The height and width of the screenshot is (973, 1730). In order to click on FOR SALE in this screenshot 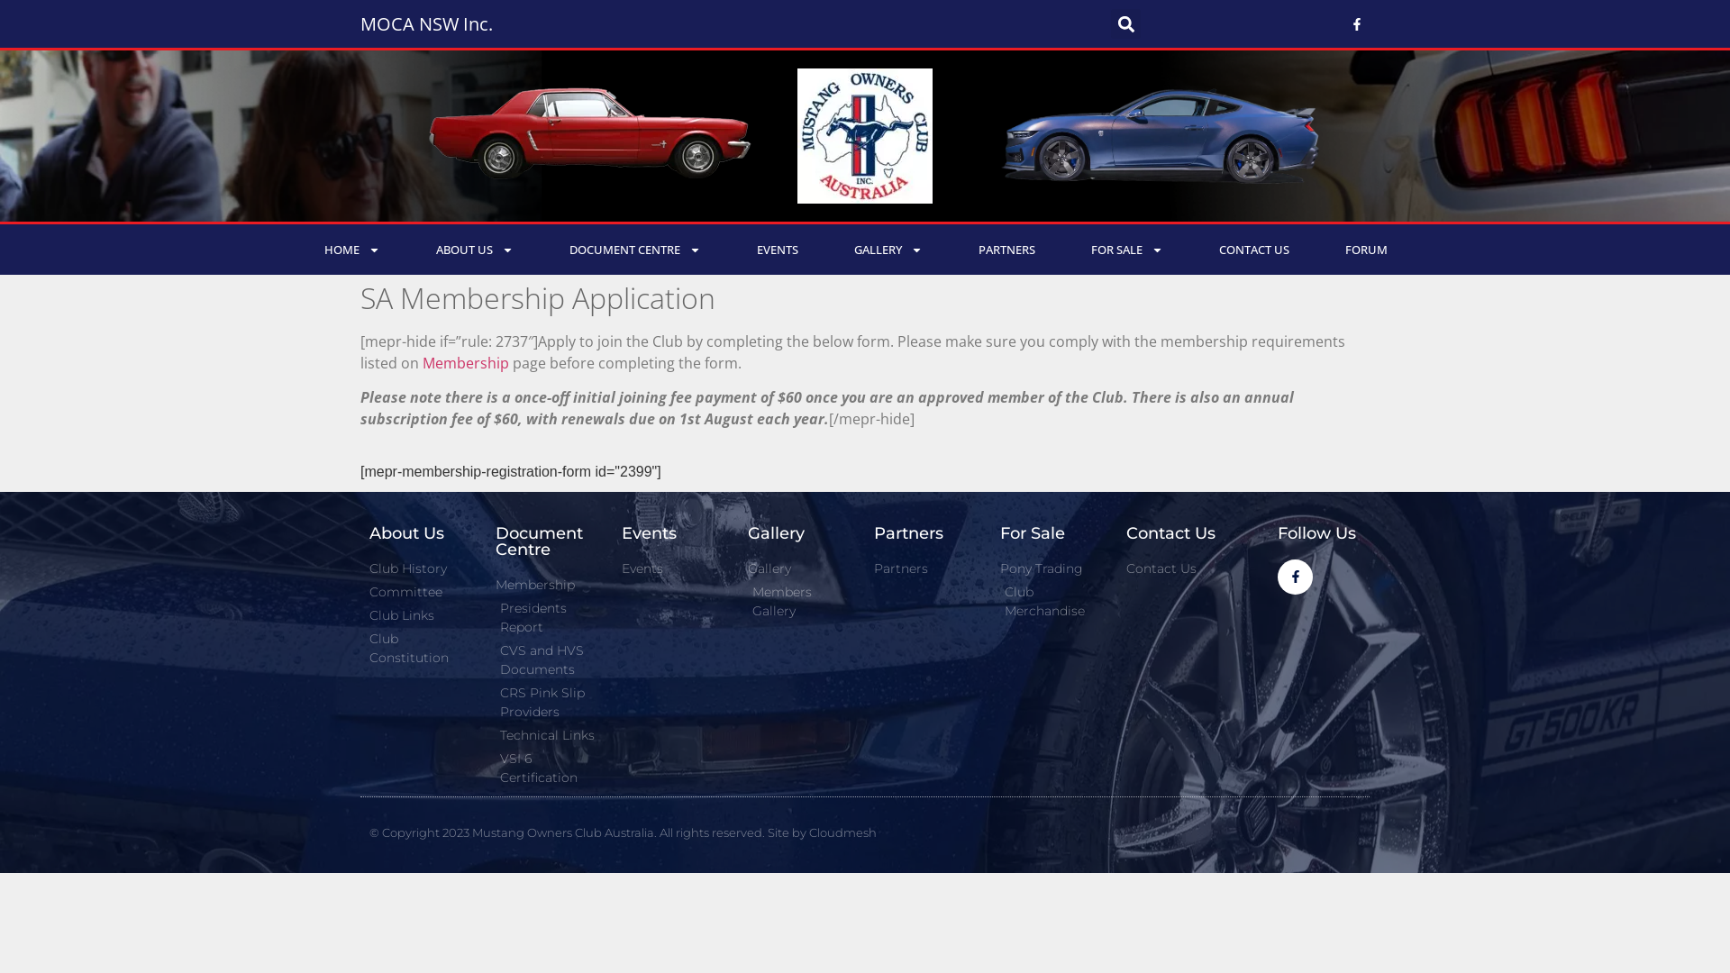, I will do `click(1127, 250)`.